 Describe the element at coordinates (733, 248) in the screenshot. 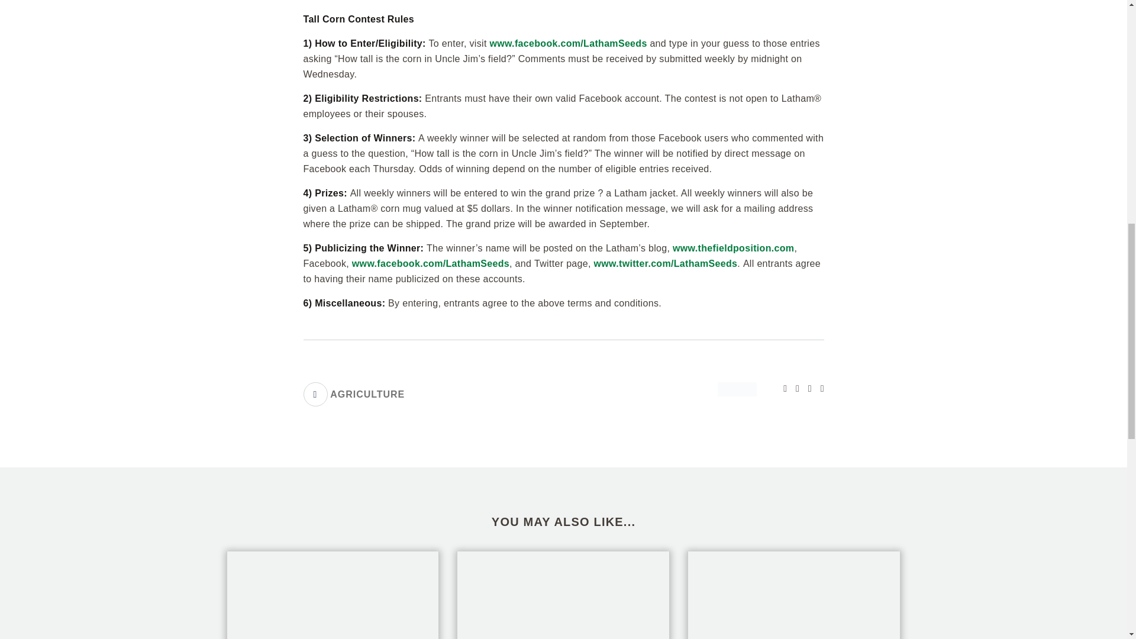

I see `www.thefieldposition.com` at that location.